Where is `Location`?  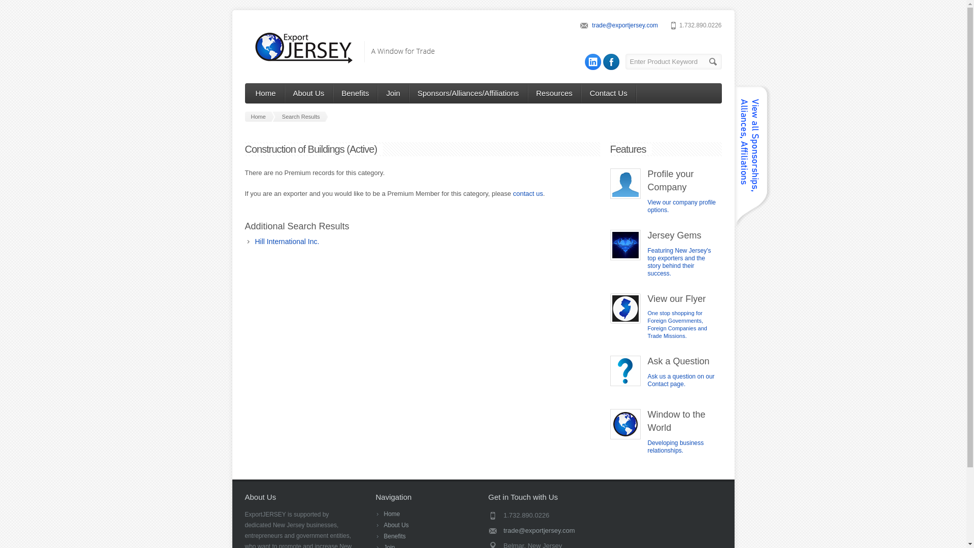 Location is located at coordinates (544, 544).